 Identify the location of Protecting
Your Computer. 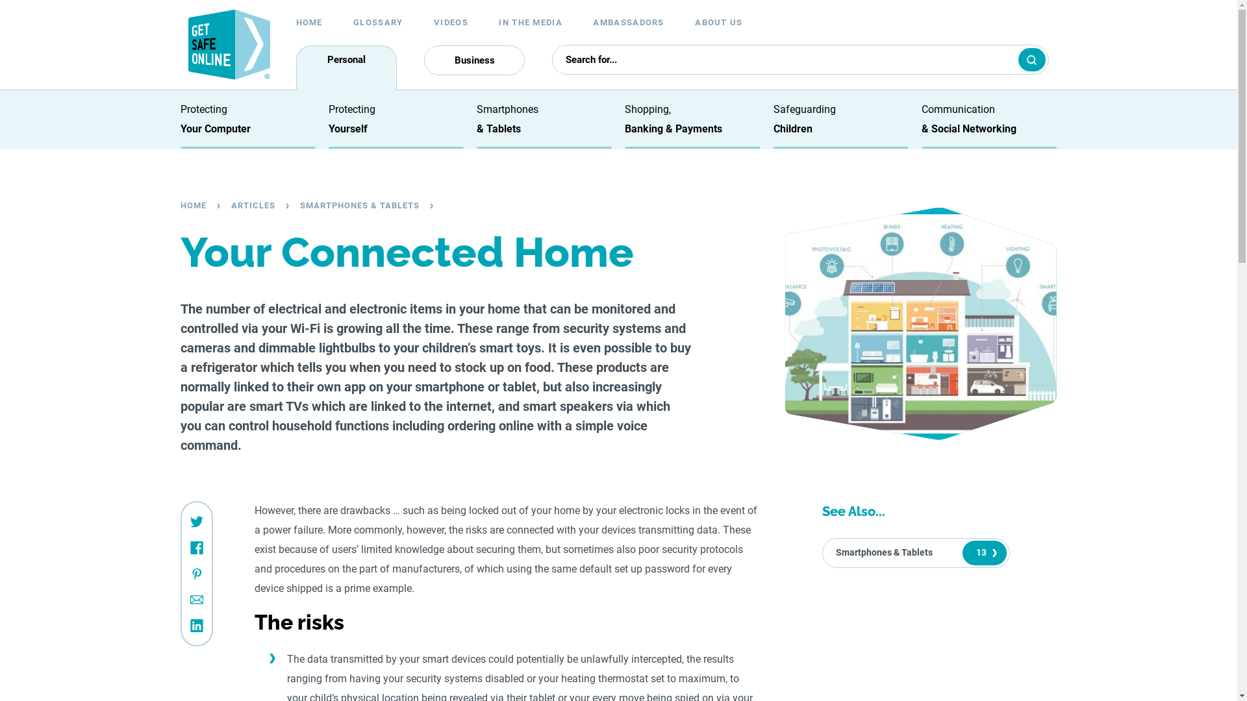
(216, 119).